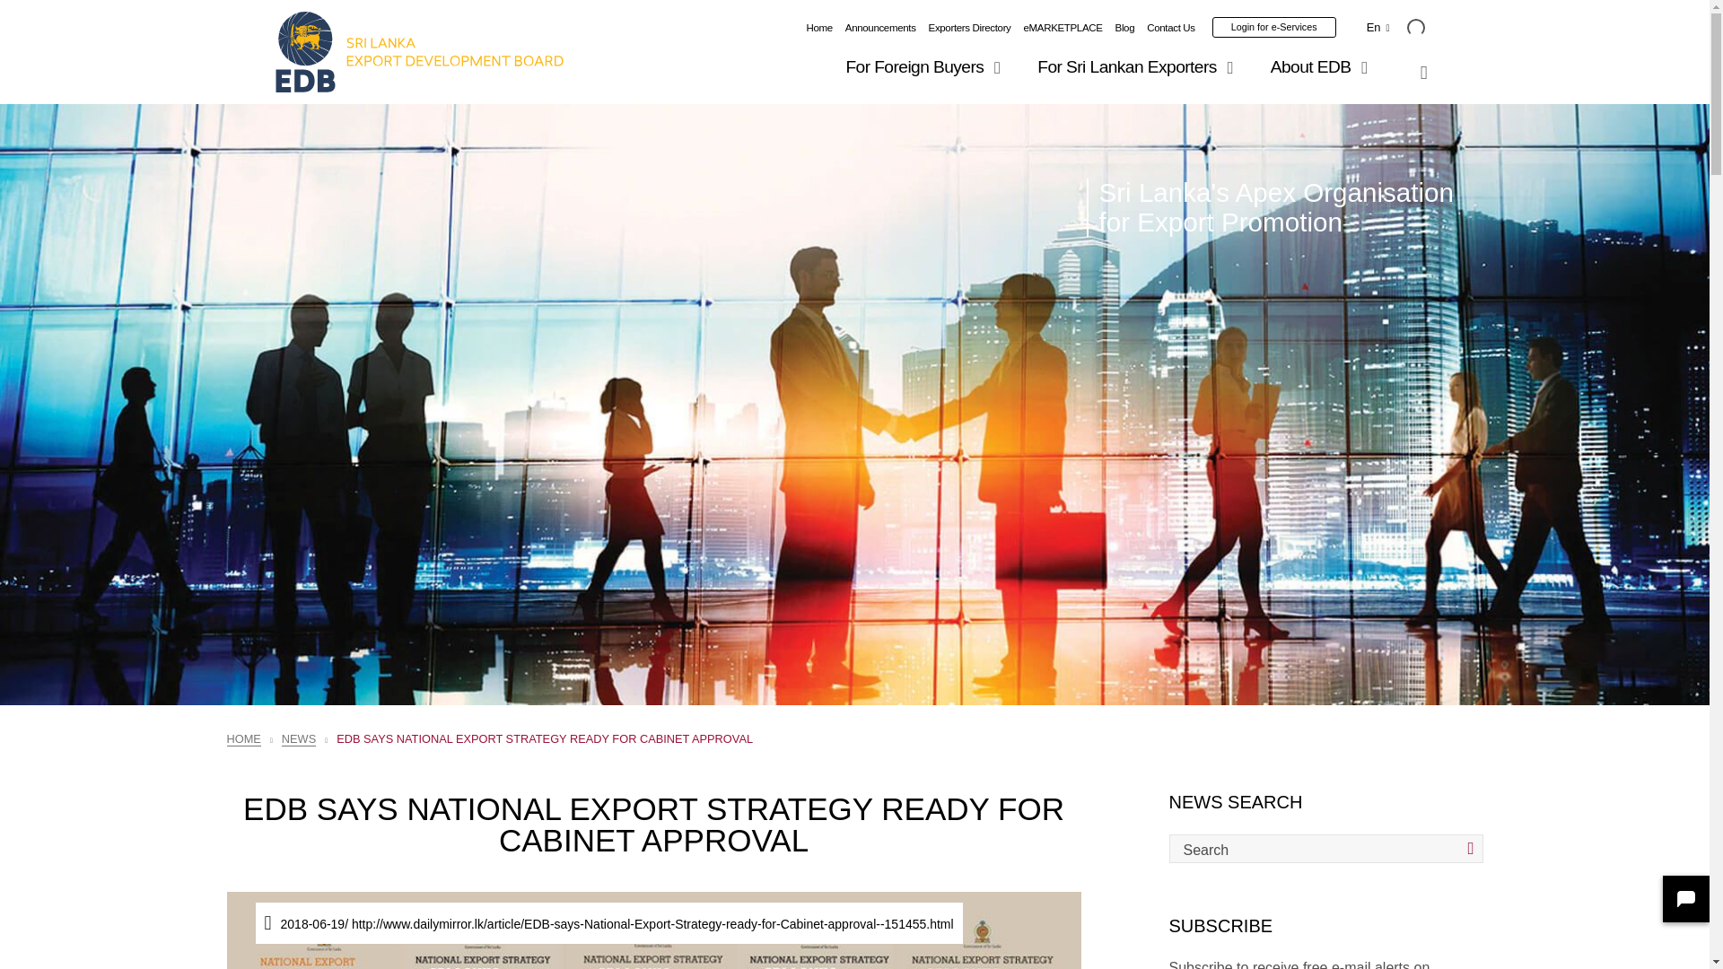 Image resolution: width=1723 pixels, height=969 pixels. I want to click on For Foreign Buyers, so click(926, 66).